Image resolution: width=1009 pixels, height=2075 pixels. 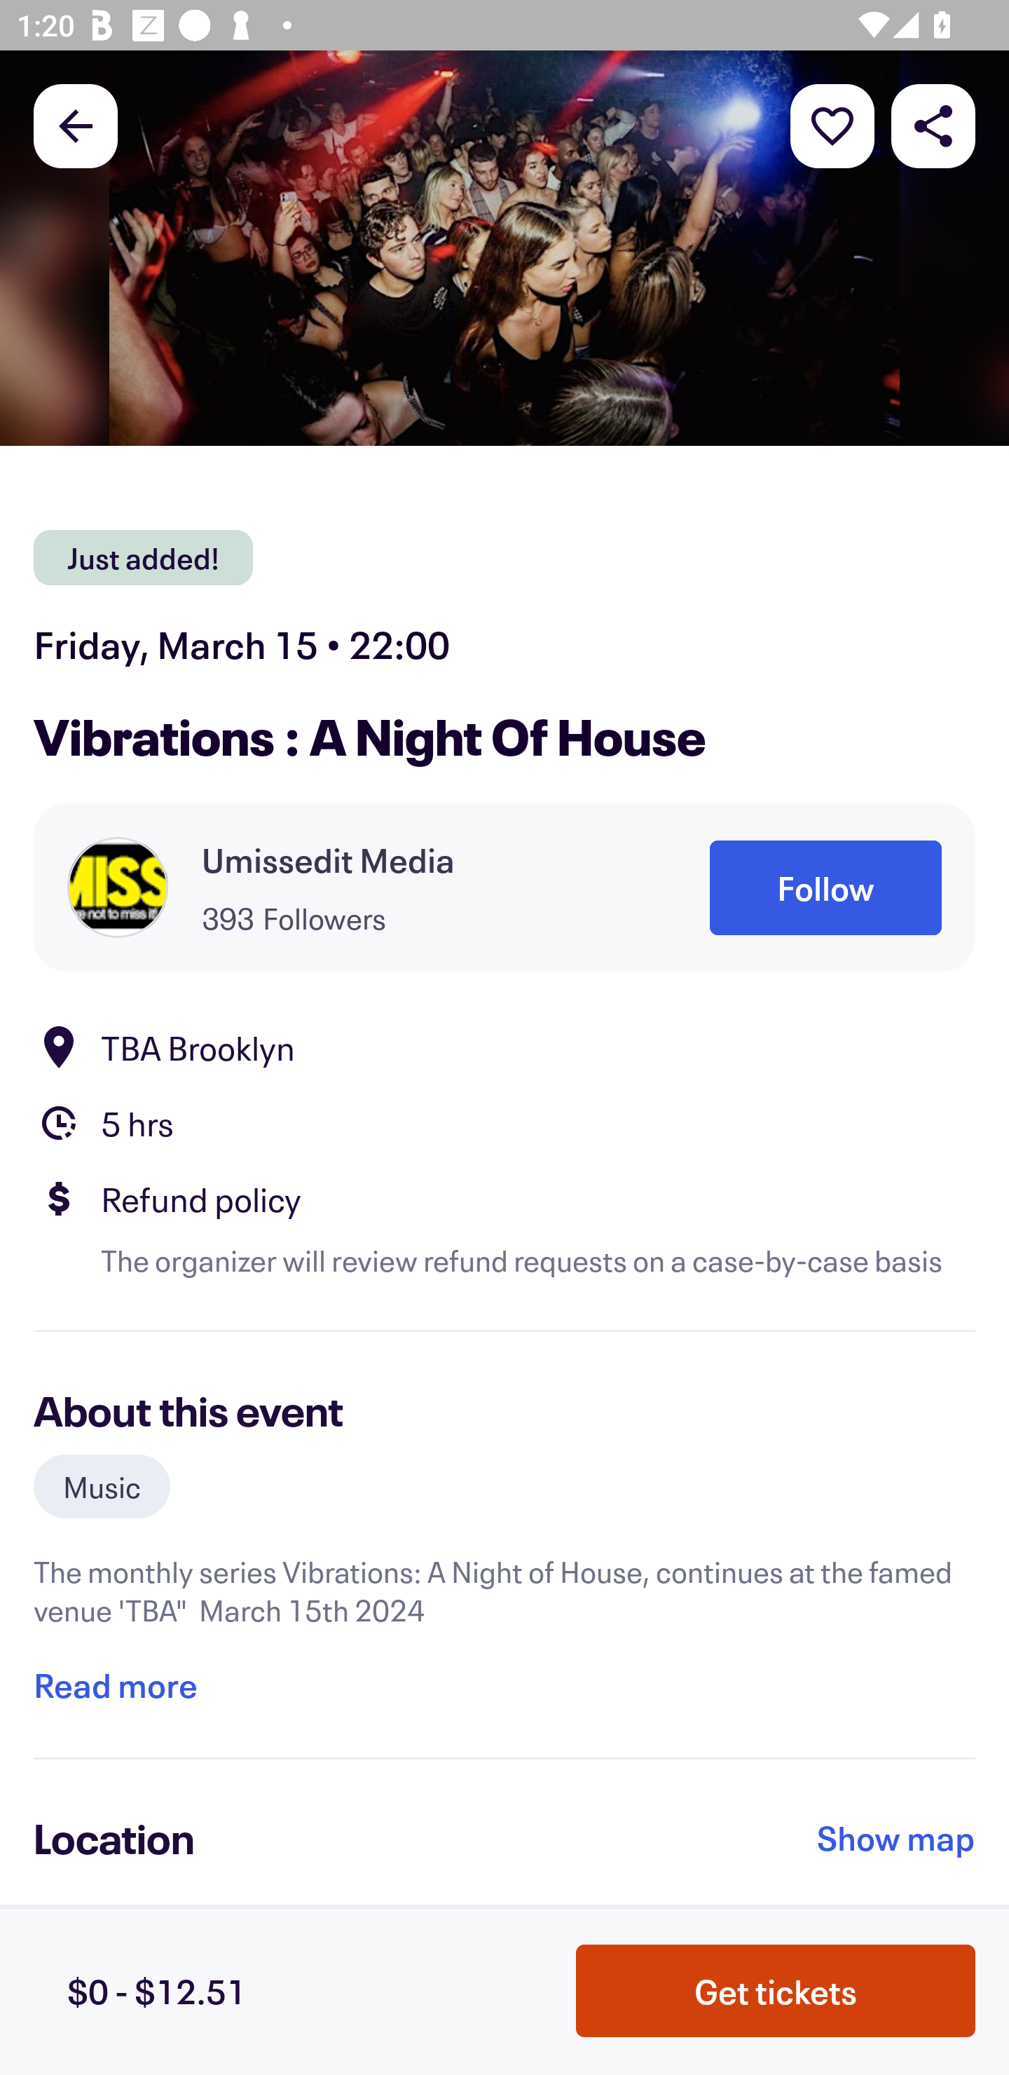 What do you see at coordinates (933, 125) in the screenshot?
I see `Share` at bounding box center [933, 125].